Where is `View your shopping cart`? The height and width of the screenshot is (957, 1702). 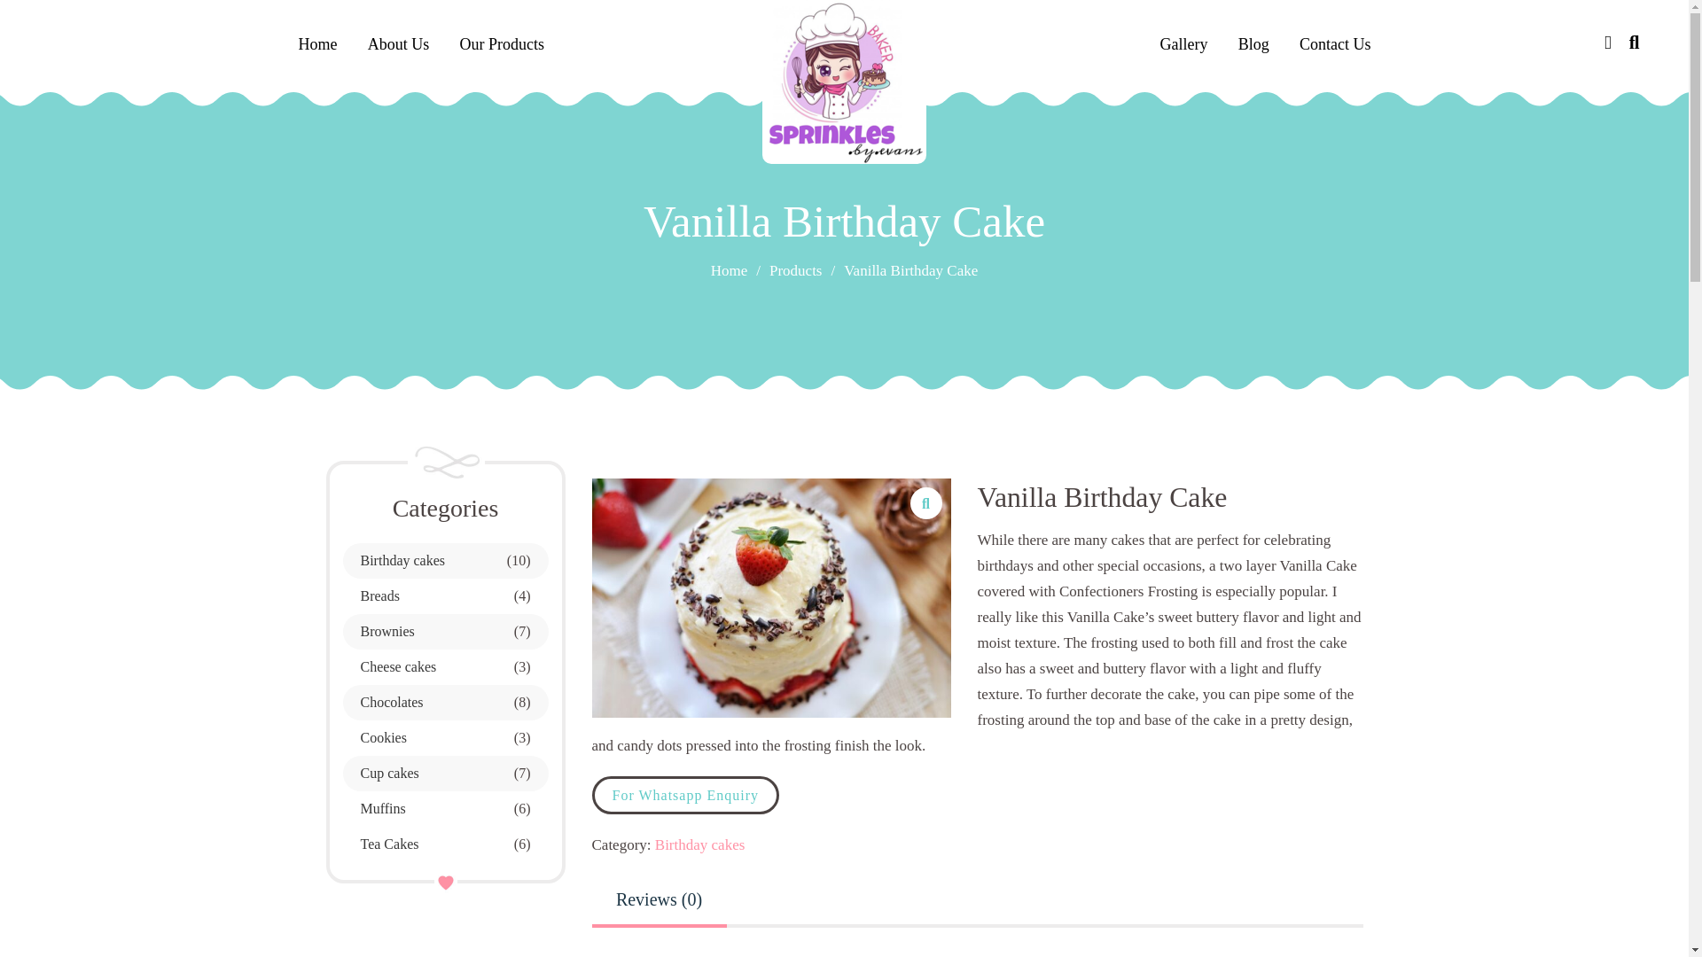 View your shopping cart is located at coordinates (1608, 43).